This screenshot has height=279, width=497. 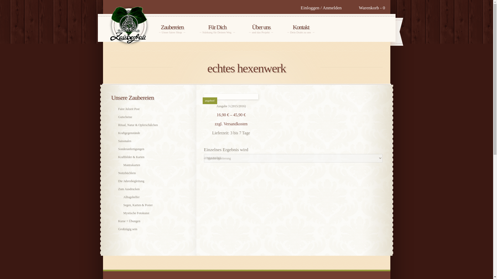 I want to click on Die Jahresbegleitung, so click(x=152, y=213).